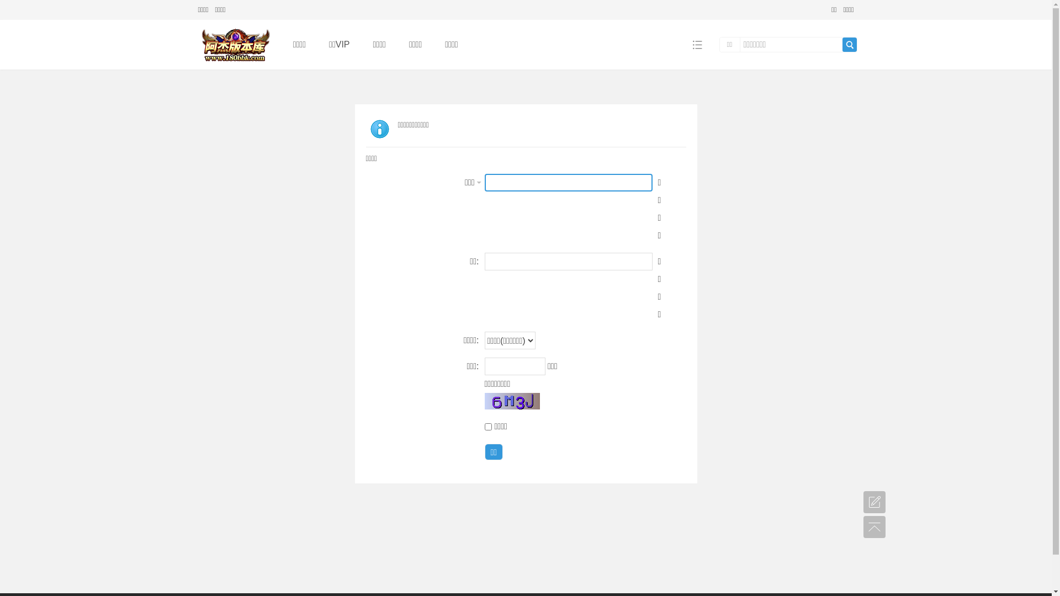 The width and height of the screenshot is (1060, 596). I want to click on true, so click(850, 45).